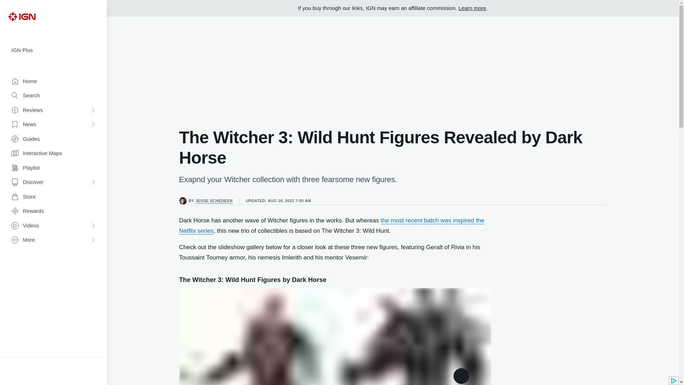  What do you see at coordinates (53, 125) in the screenshot?
I see `News` at bounding box center [53, 125].